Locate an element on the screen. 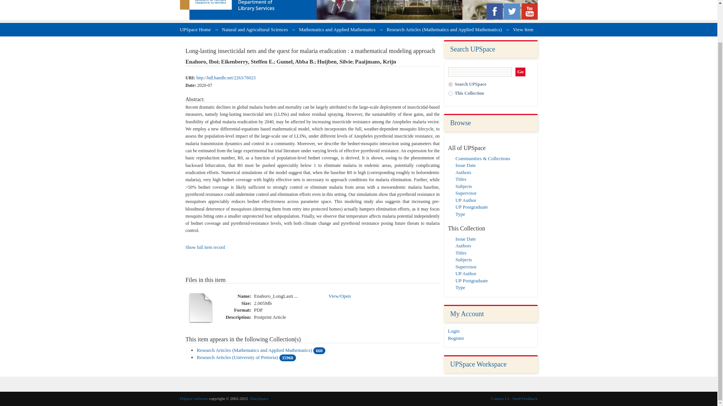 The width and height of the screenshot is (723, 406). Authors is located at coordinates (463, 172).